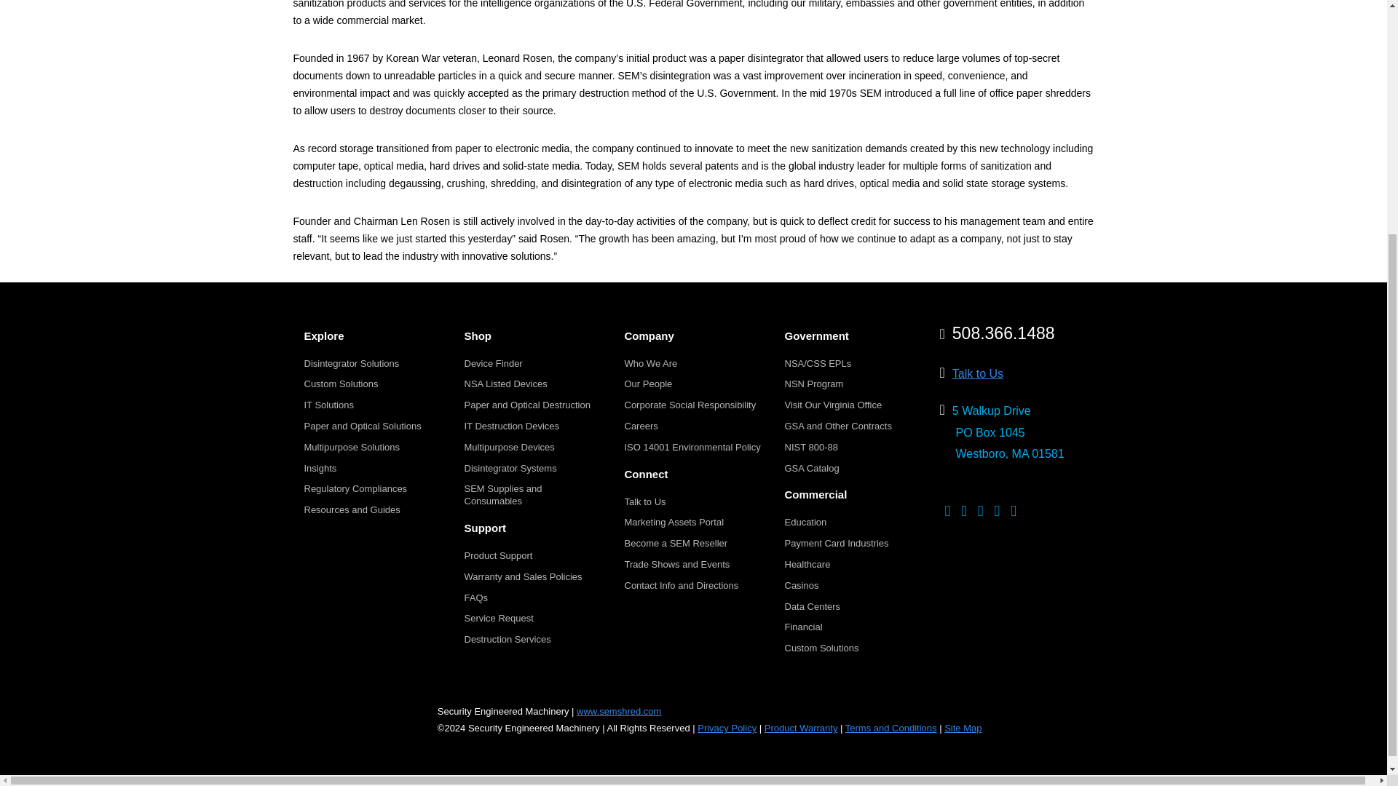  Describe the element at coordinates (527, 405) in the screenshot. I see `Paper and Optical Destruction` at that location.